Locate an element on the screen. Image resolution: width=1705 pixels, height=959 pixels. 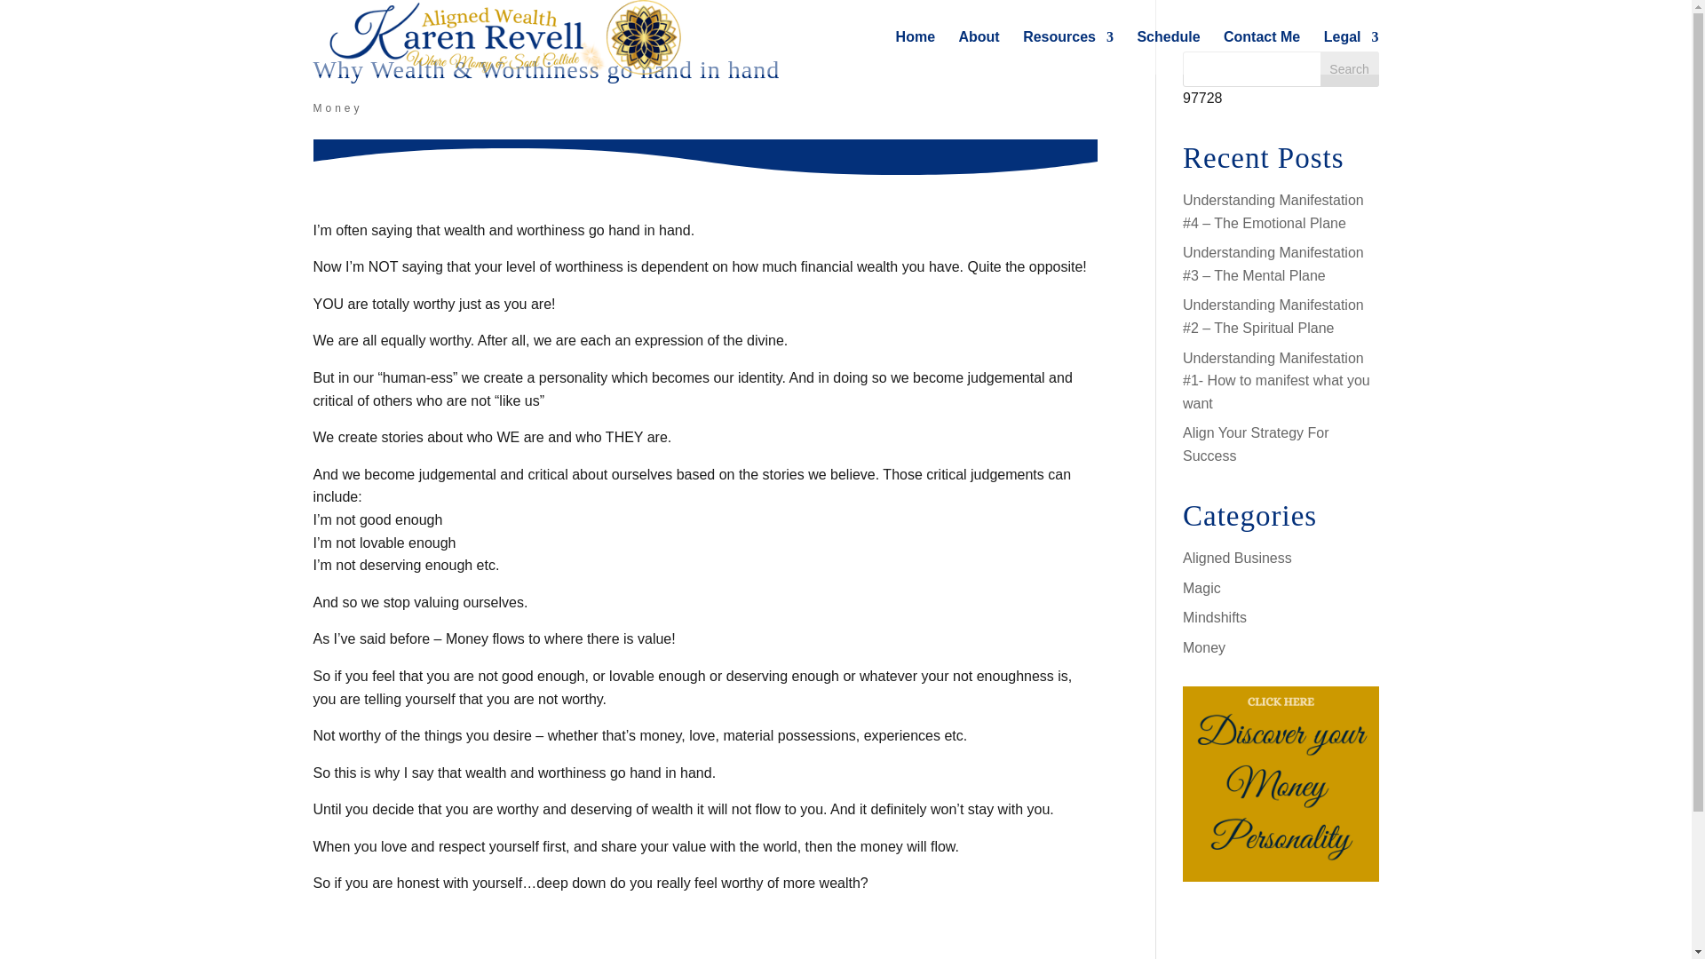
Money is located at coordinates (1204, 647).